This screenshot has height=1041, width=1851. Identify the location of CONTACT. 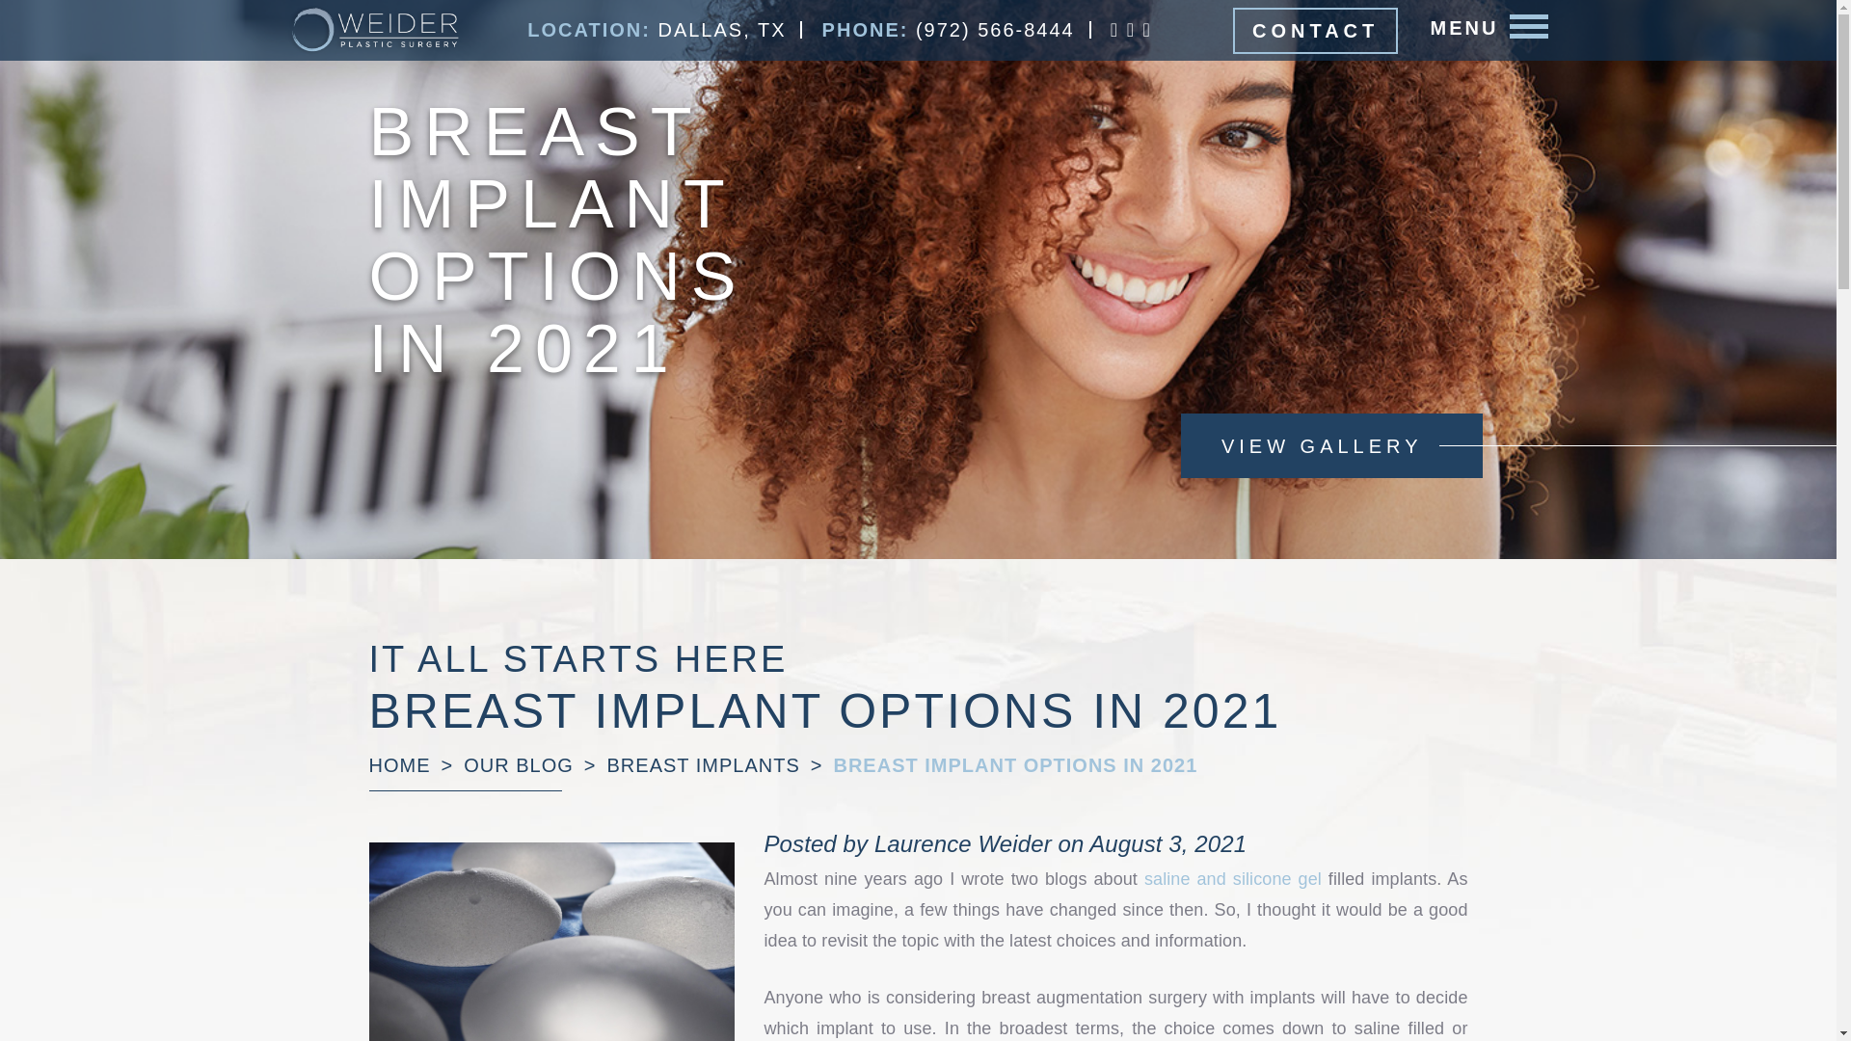
(1315, 31).